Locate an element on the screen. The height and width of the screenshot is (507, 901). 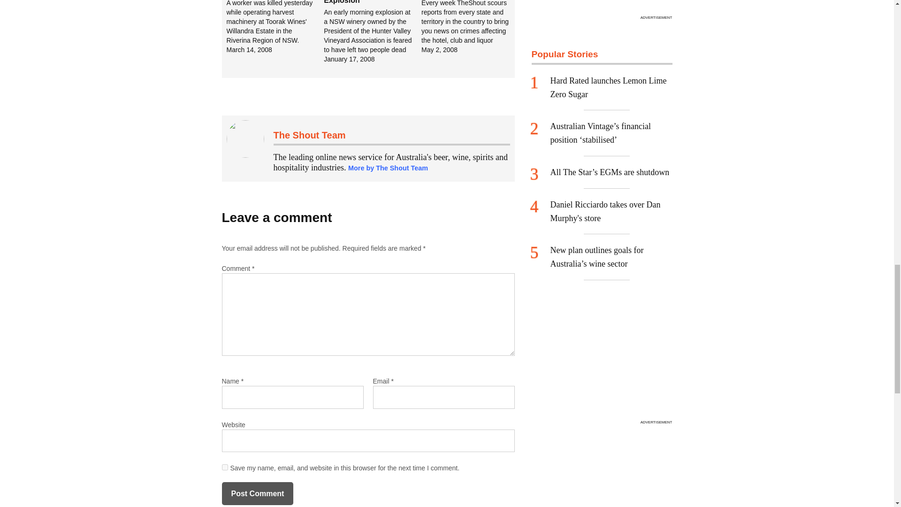
Worker Killed At NSW Vineyard is located at coordinates (275, 27).